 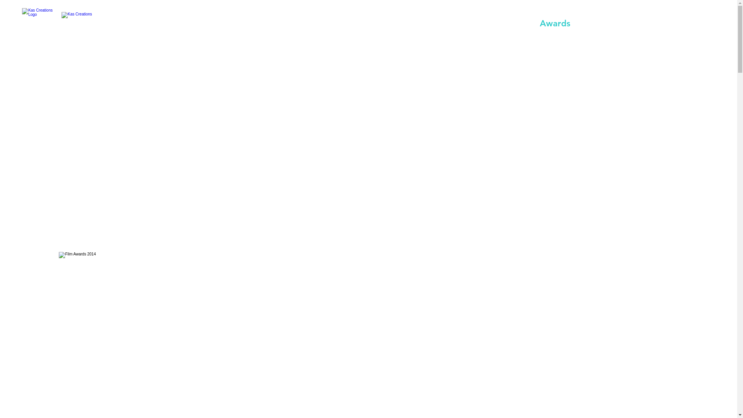 What do you see at coordinates (613, 24) in the screenshot?
I see `Press` at bounding box center [613, 24].